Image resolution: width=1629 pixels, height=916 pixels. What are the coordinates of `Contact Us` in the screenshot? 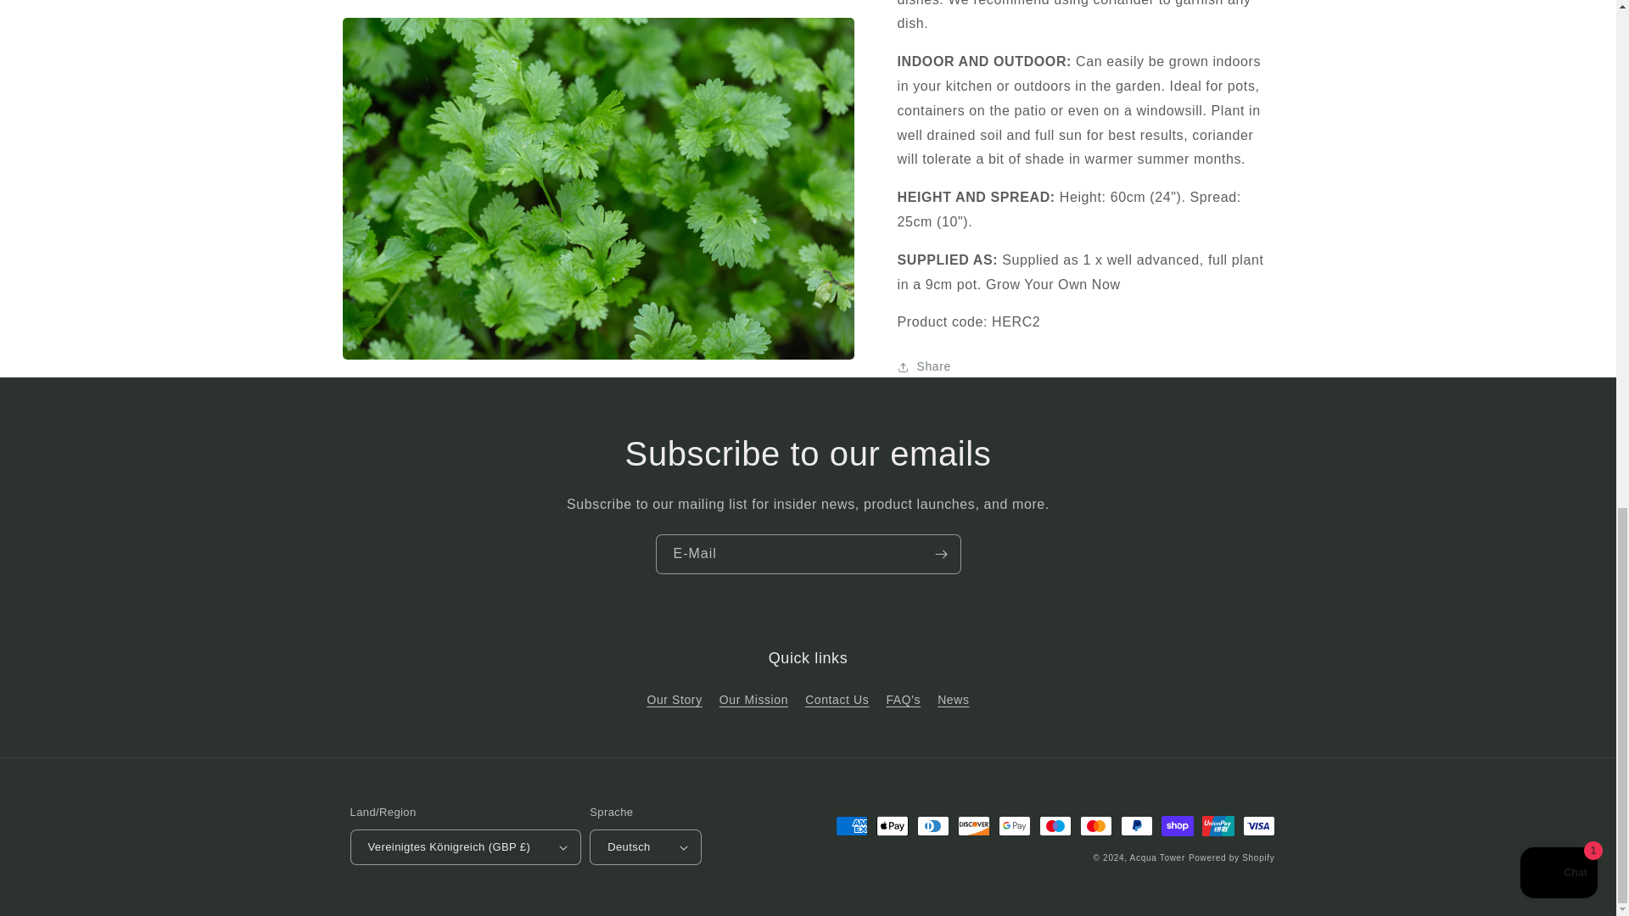 It's located at (837, 700).